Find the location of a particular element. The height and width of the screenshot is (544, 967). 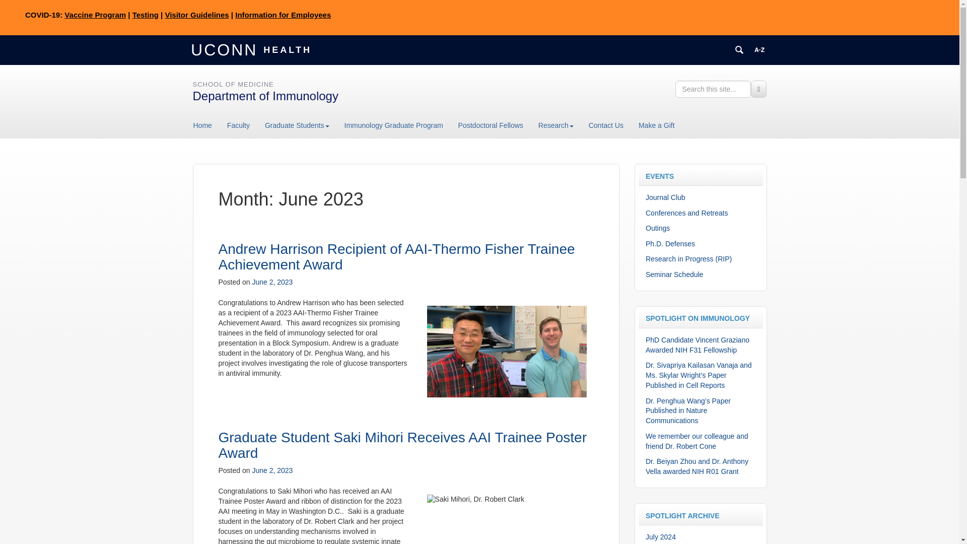

Vaccine Program is located at coordinates (95, 14).